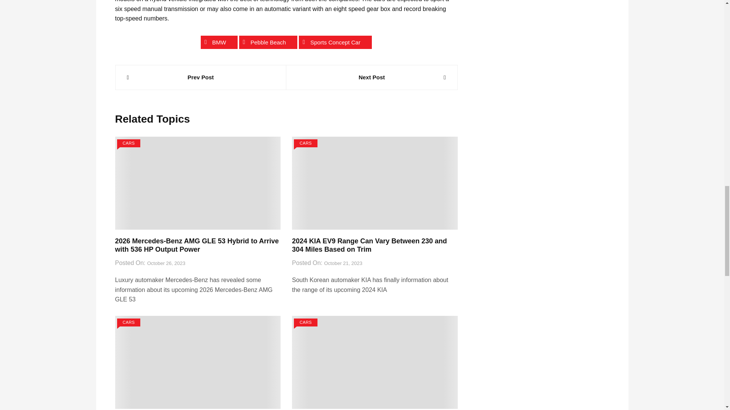  Describe the element at coordinates (268, 42) in the screenshot. I see `Pebble Beach` at that location.